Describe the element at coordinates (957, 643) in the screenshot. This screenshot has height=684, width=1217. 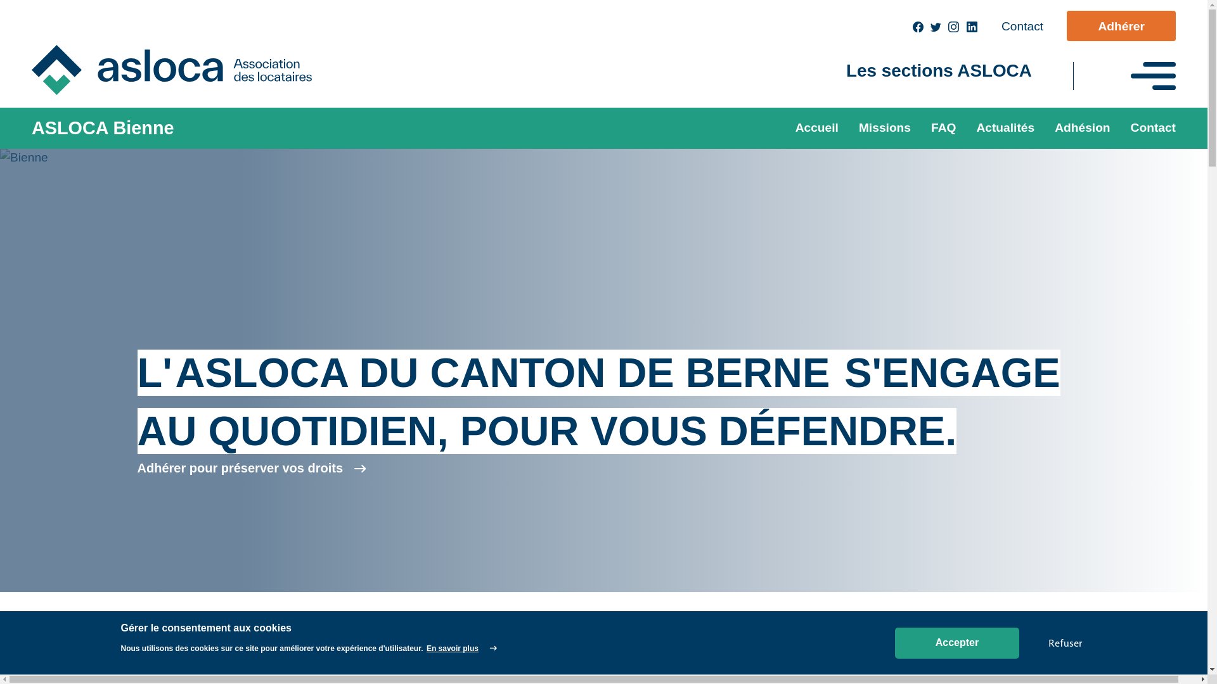
I see `Accepter` at that location.